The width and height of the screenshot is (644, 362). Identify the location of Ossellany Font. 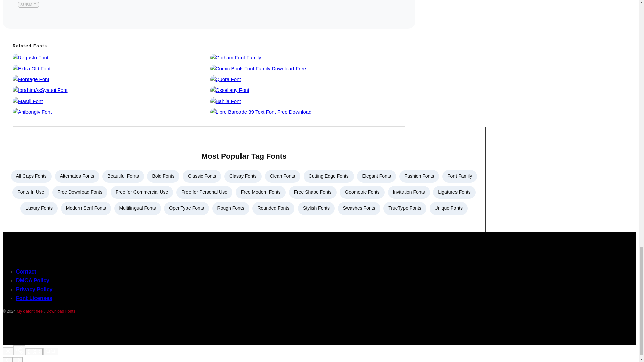
(230, 90).